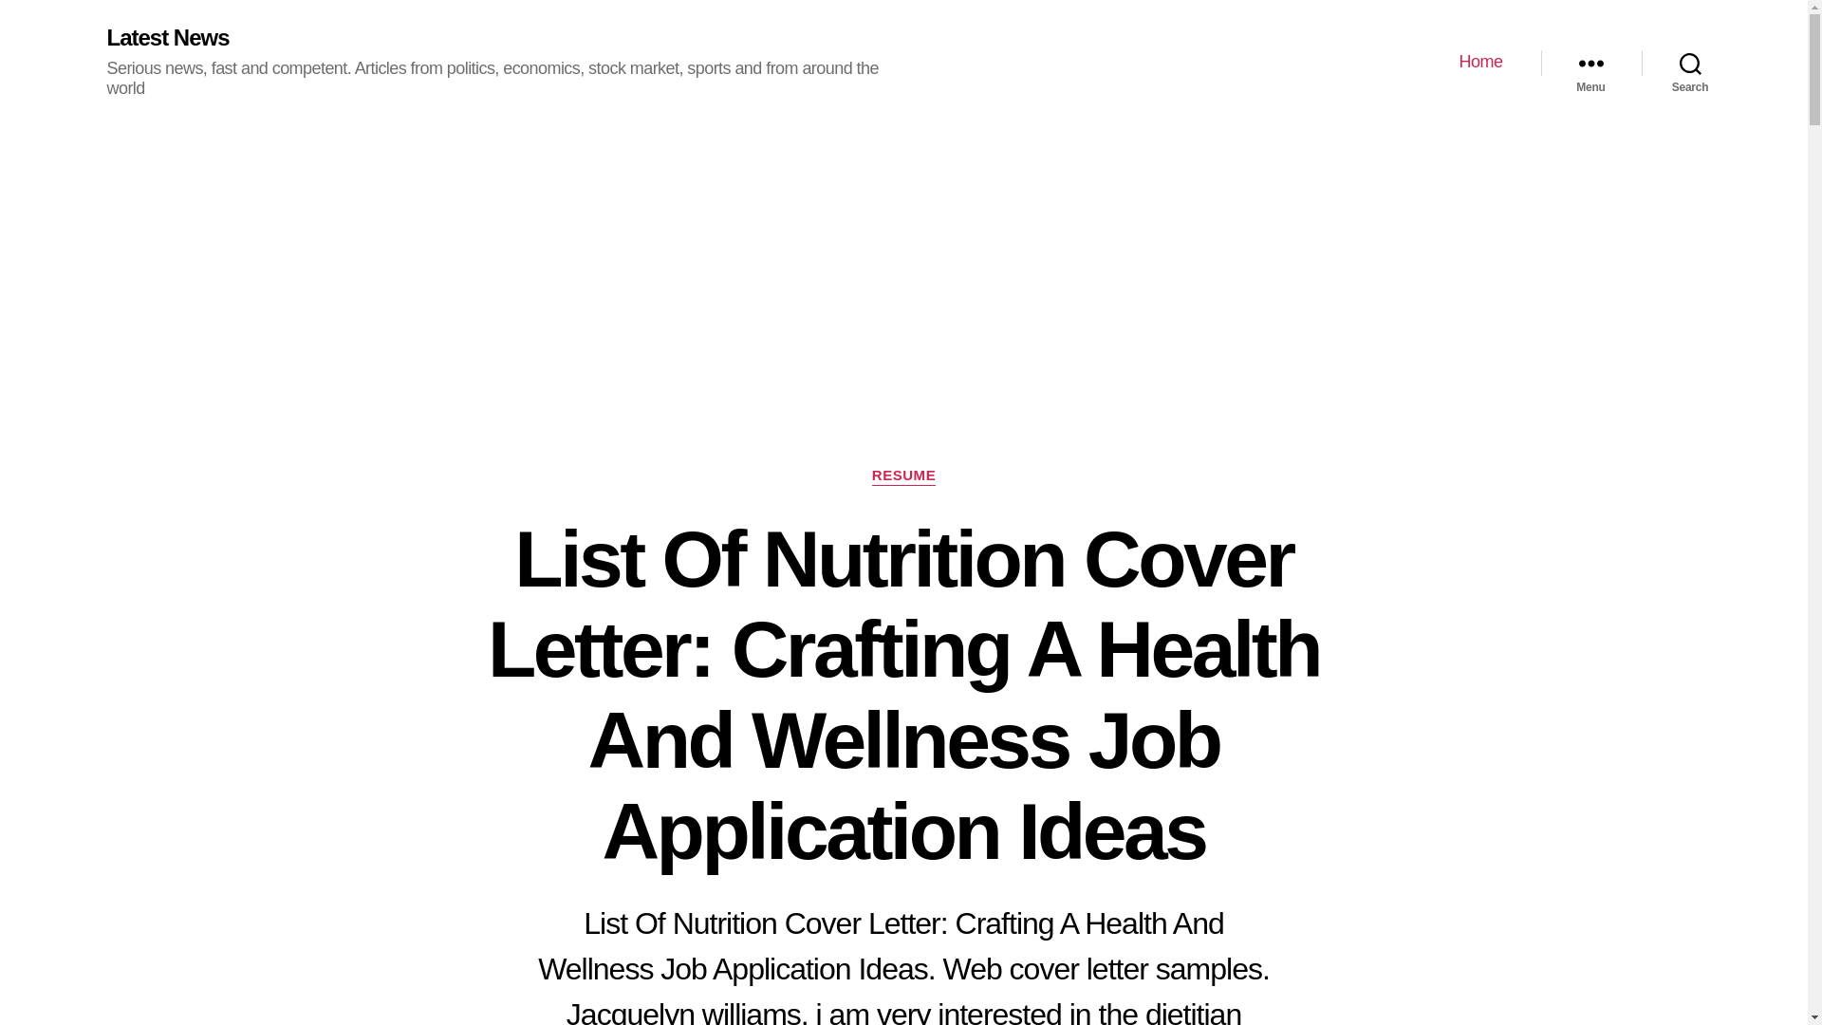 The height and width of the screenshot is (1025, 1822). Describe the element at coordinates (167, 38) in the screenshot. I see `Latest News` at that location.